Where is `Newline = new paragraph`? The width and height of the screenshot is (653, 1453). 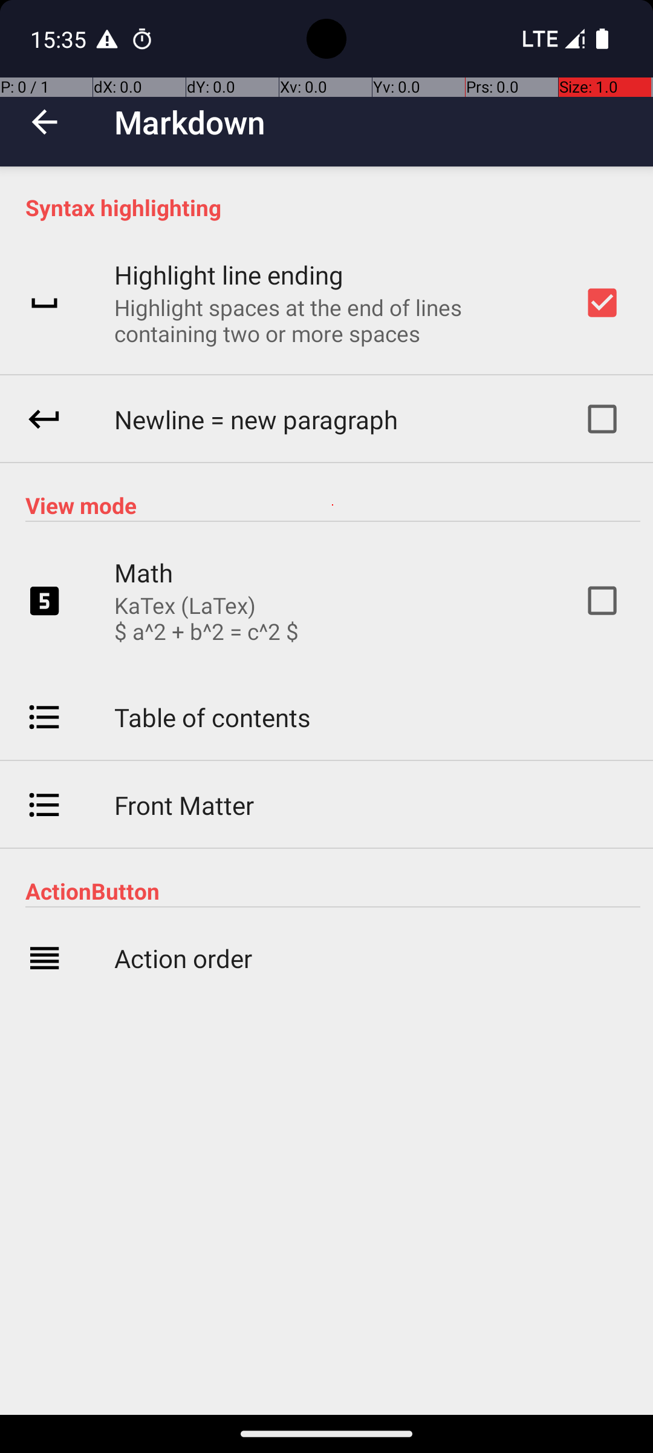 Newline = new paragraph is located at coordinates (256, 419).